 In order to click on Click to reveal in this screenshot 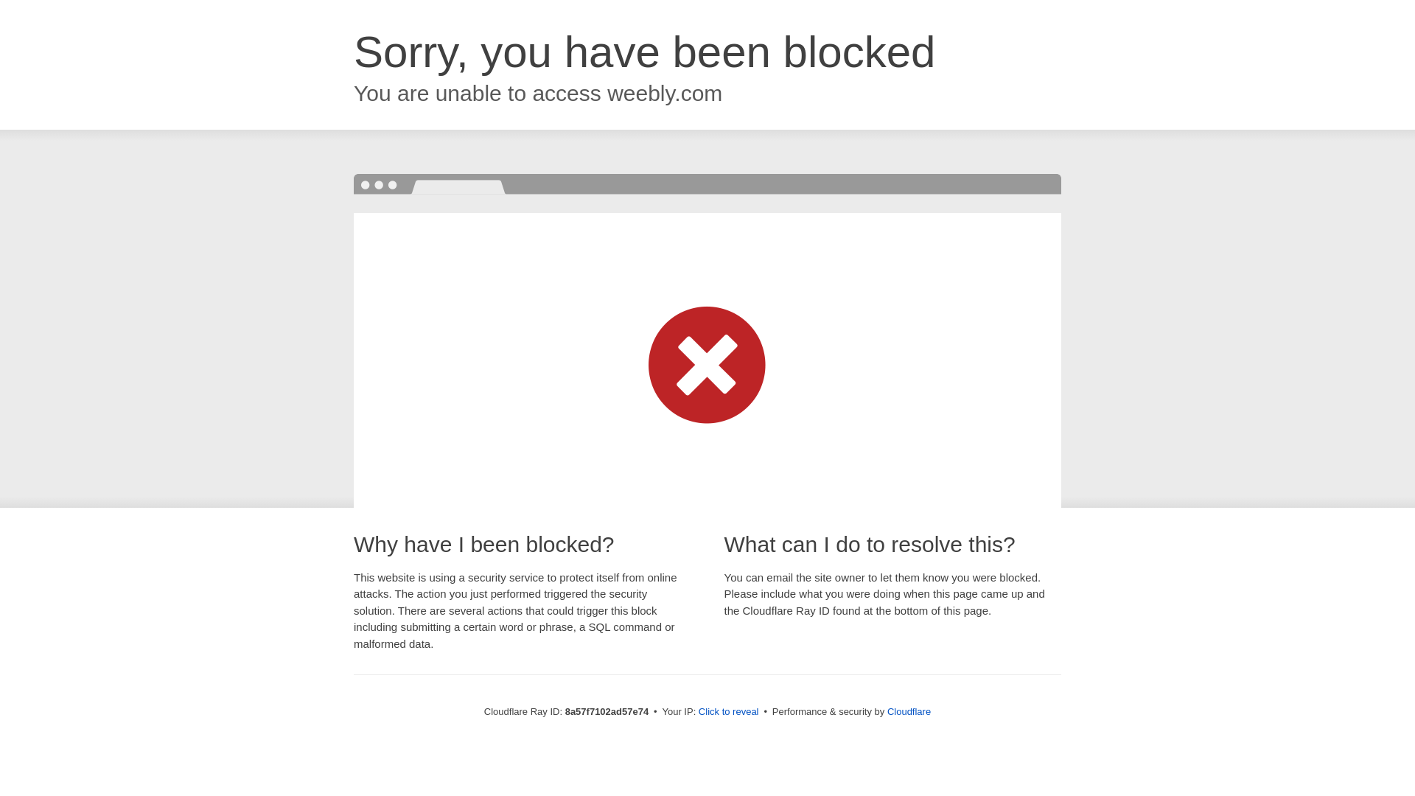, I will do `click(728, 712)`.